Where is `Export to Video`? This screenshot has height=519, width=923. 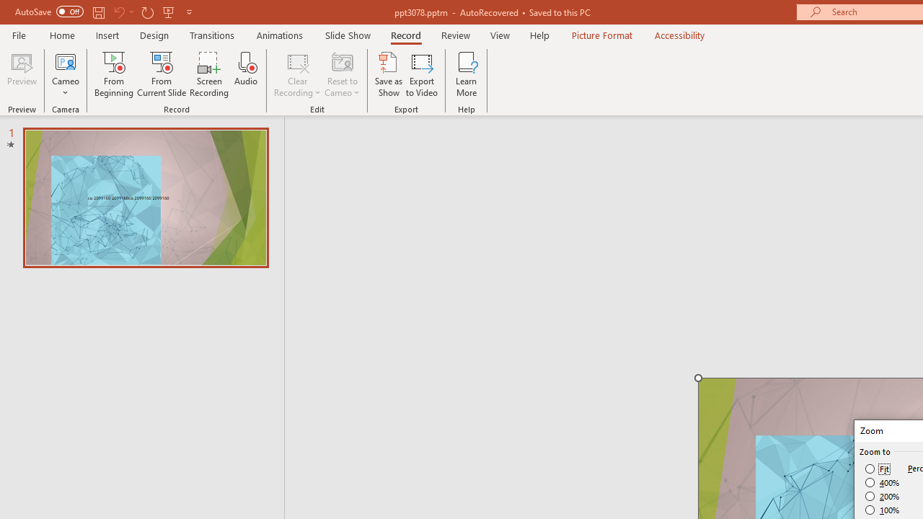
Export to Video is located at coordinates (422, 74).